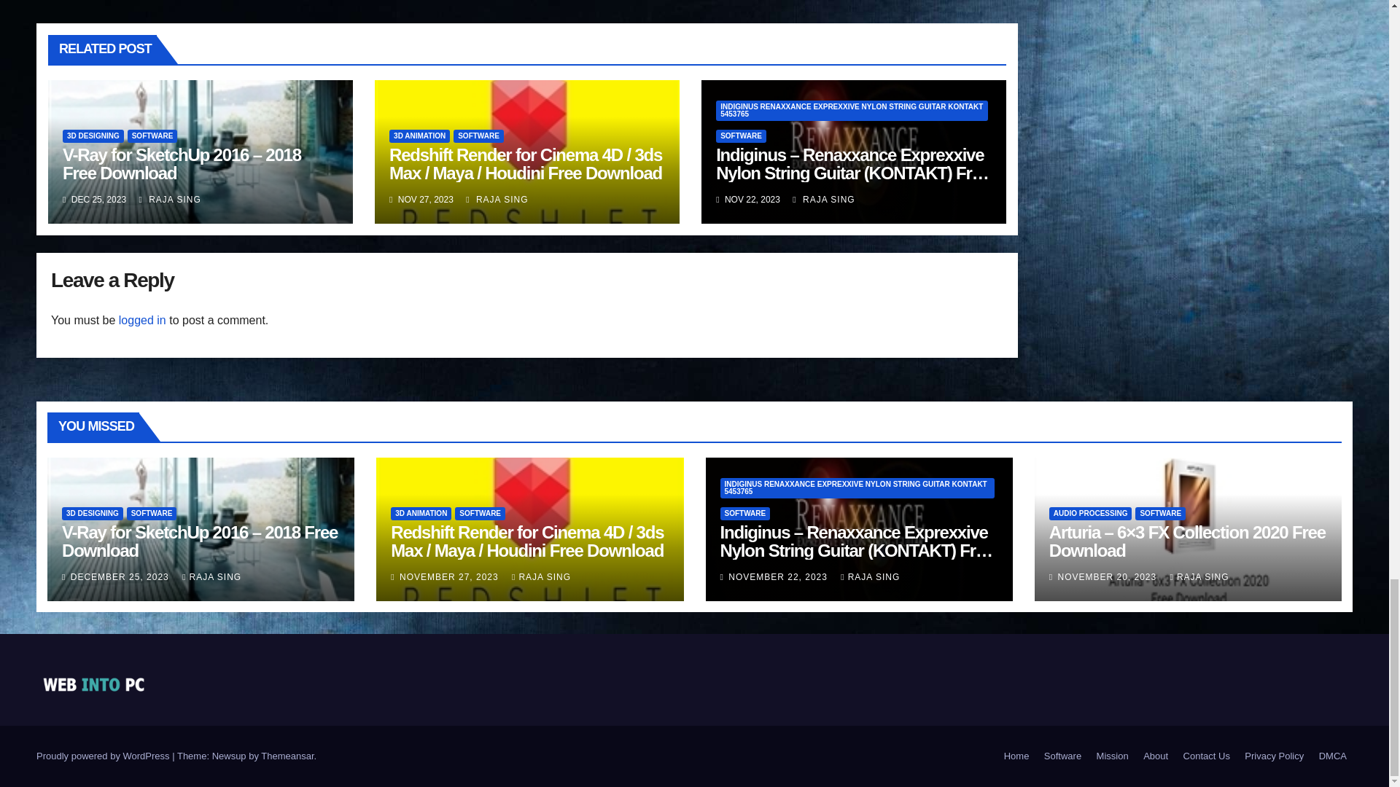 This screenshot has height=787, width=1400. Describe the element at coordinates (741, 136) in the screenshot. I see `SOFTWARE` at that location.